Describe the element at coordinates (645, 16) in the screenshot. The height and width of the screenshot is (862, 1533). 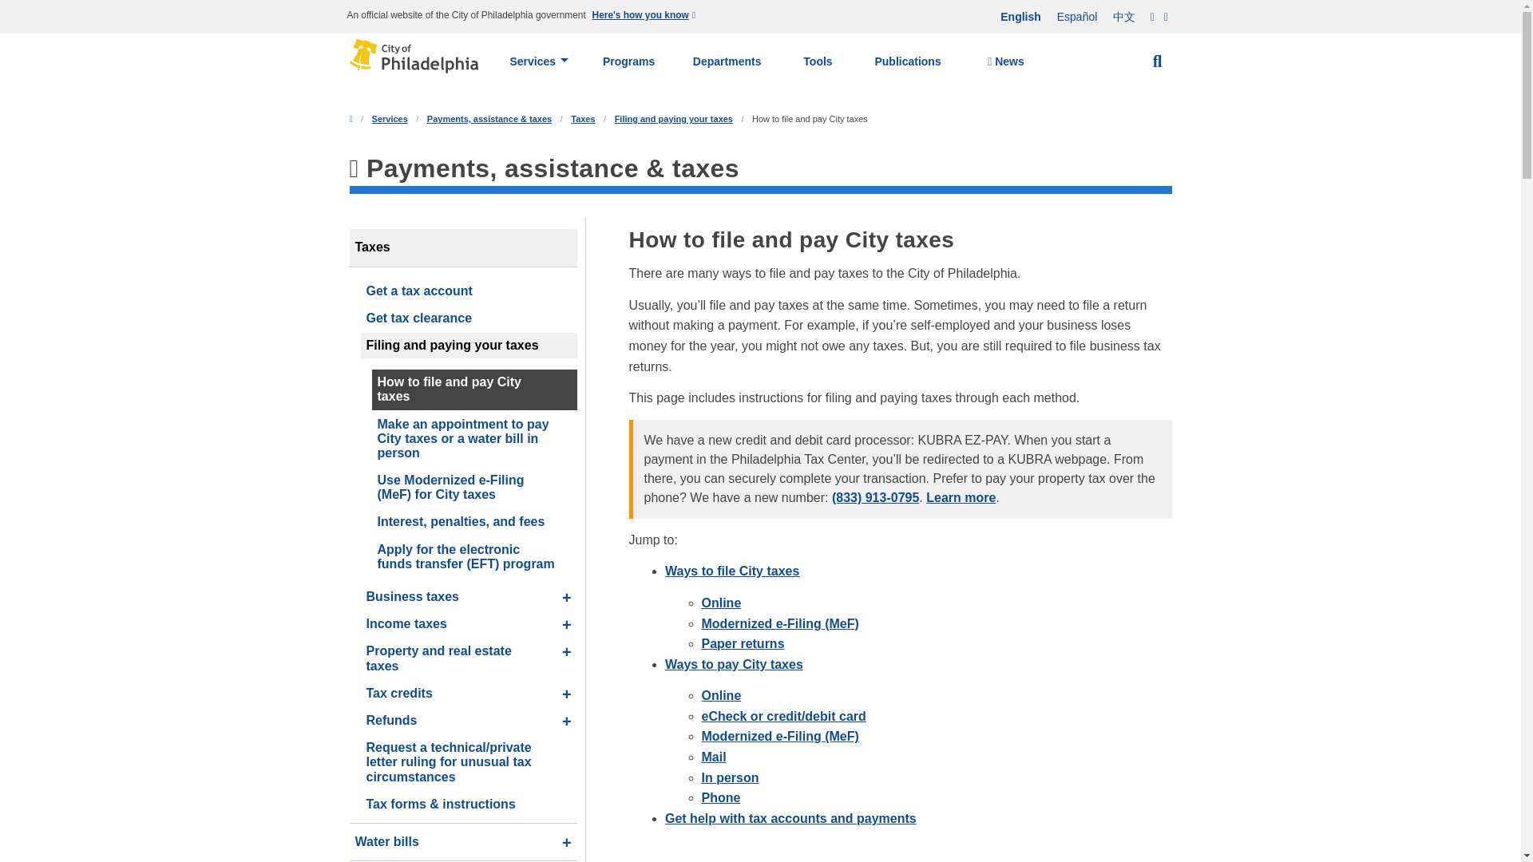
I see `Here's how you know` at that location.